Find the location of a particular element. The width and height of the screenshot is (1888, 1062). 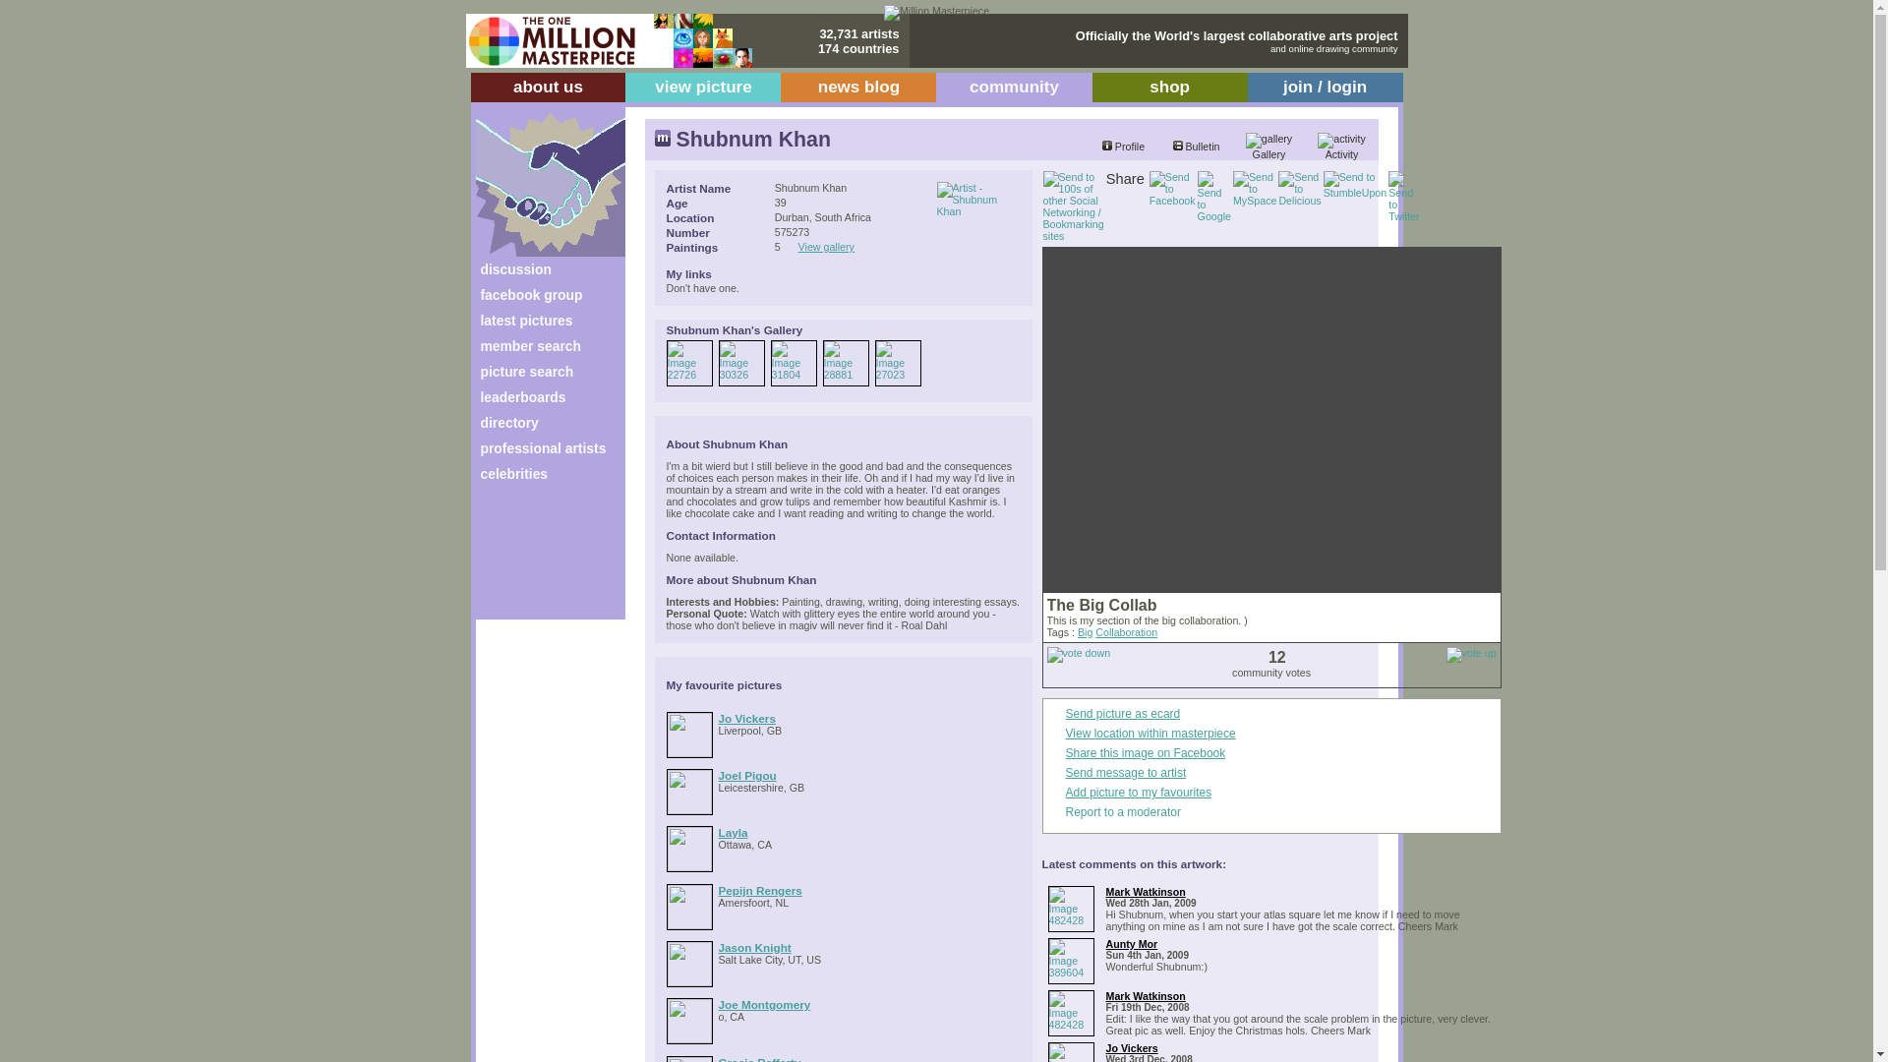

Joel Pigou is located at coordinates (746, 775).